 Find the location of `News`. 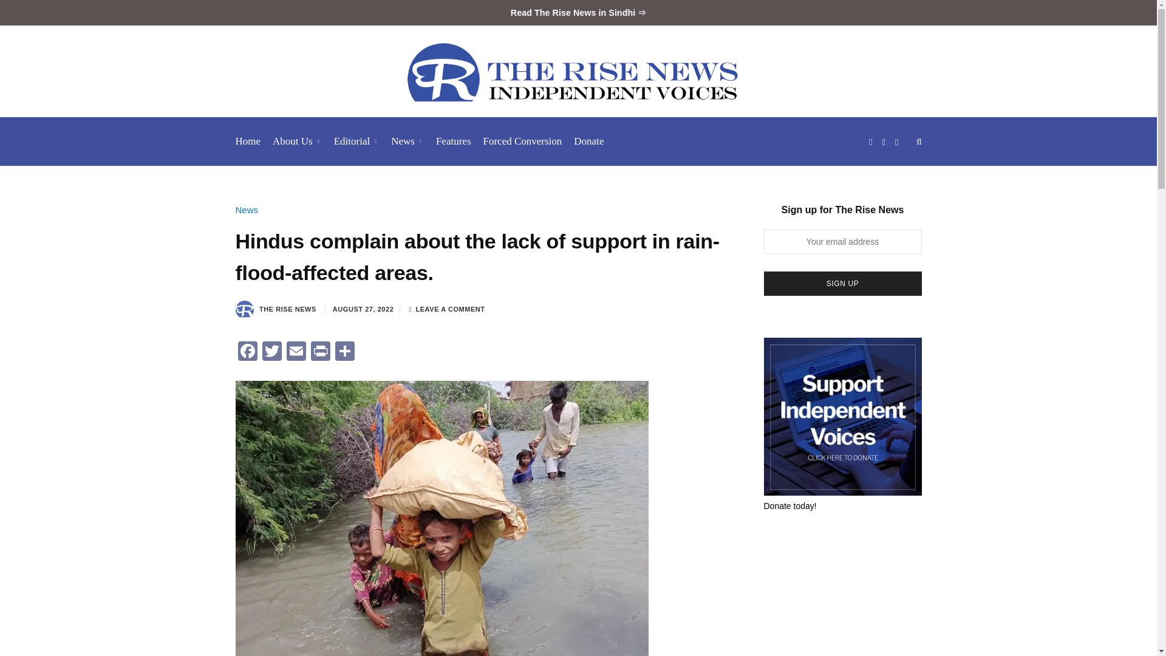

News is located at coordinates (247, 210).